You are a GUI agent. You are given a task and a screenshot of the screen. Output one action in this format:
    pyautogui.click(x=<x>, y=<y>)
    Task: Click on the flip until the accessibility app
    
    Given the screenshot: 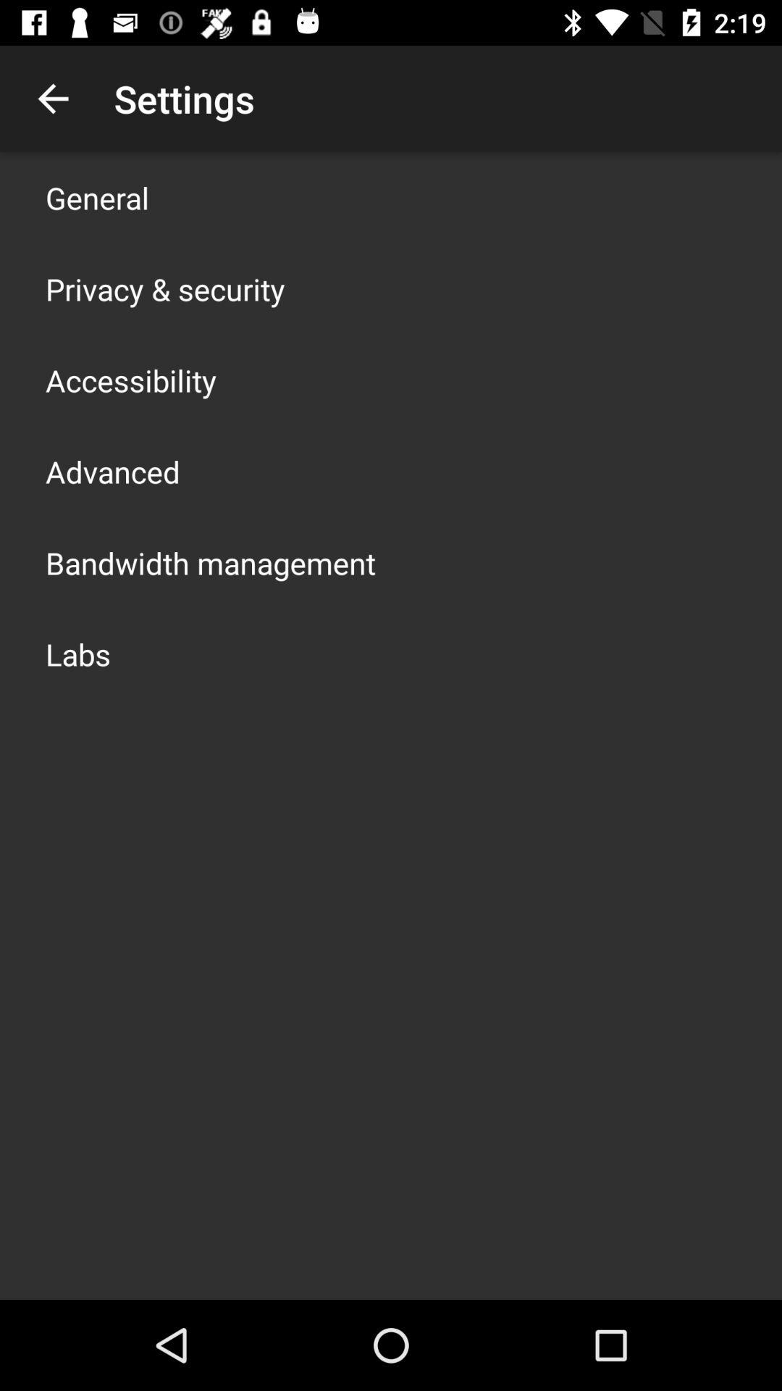 What is the action you would take?
    pyautogui.click(x=131, y=380)
    